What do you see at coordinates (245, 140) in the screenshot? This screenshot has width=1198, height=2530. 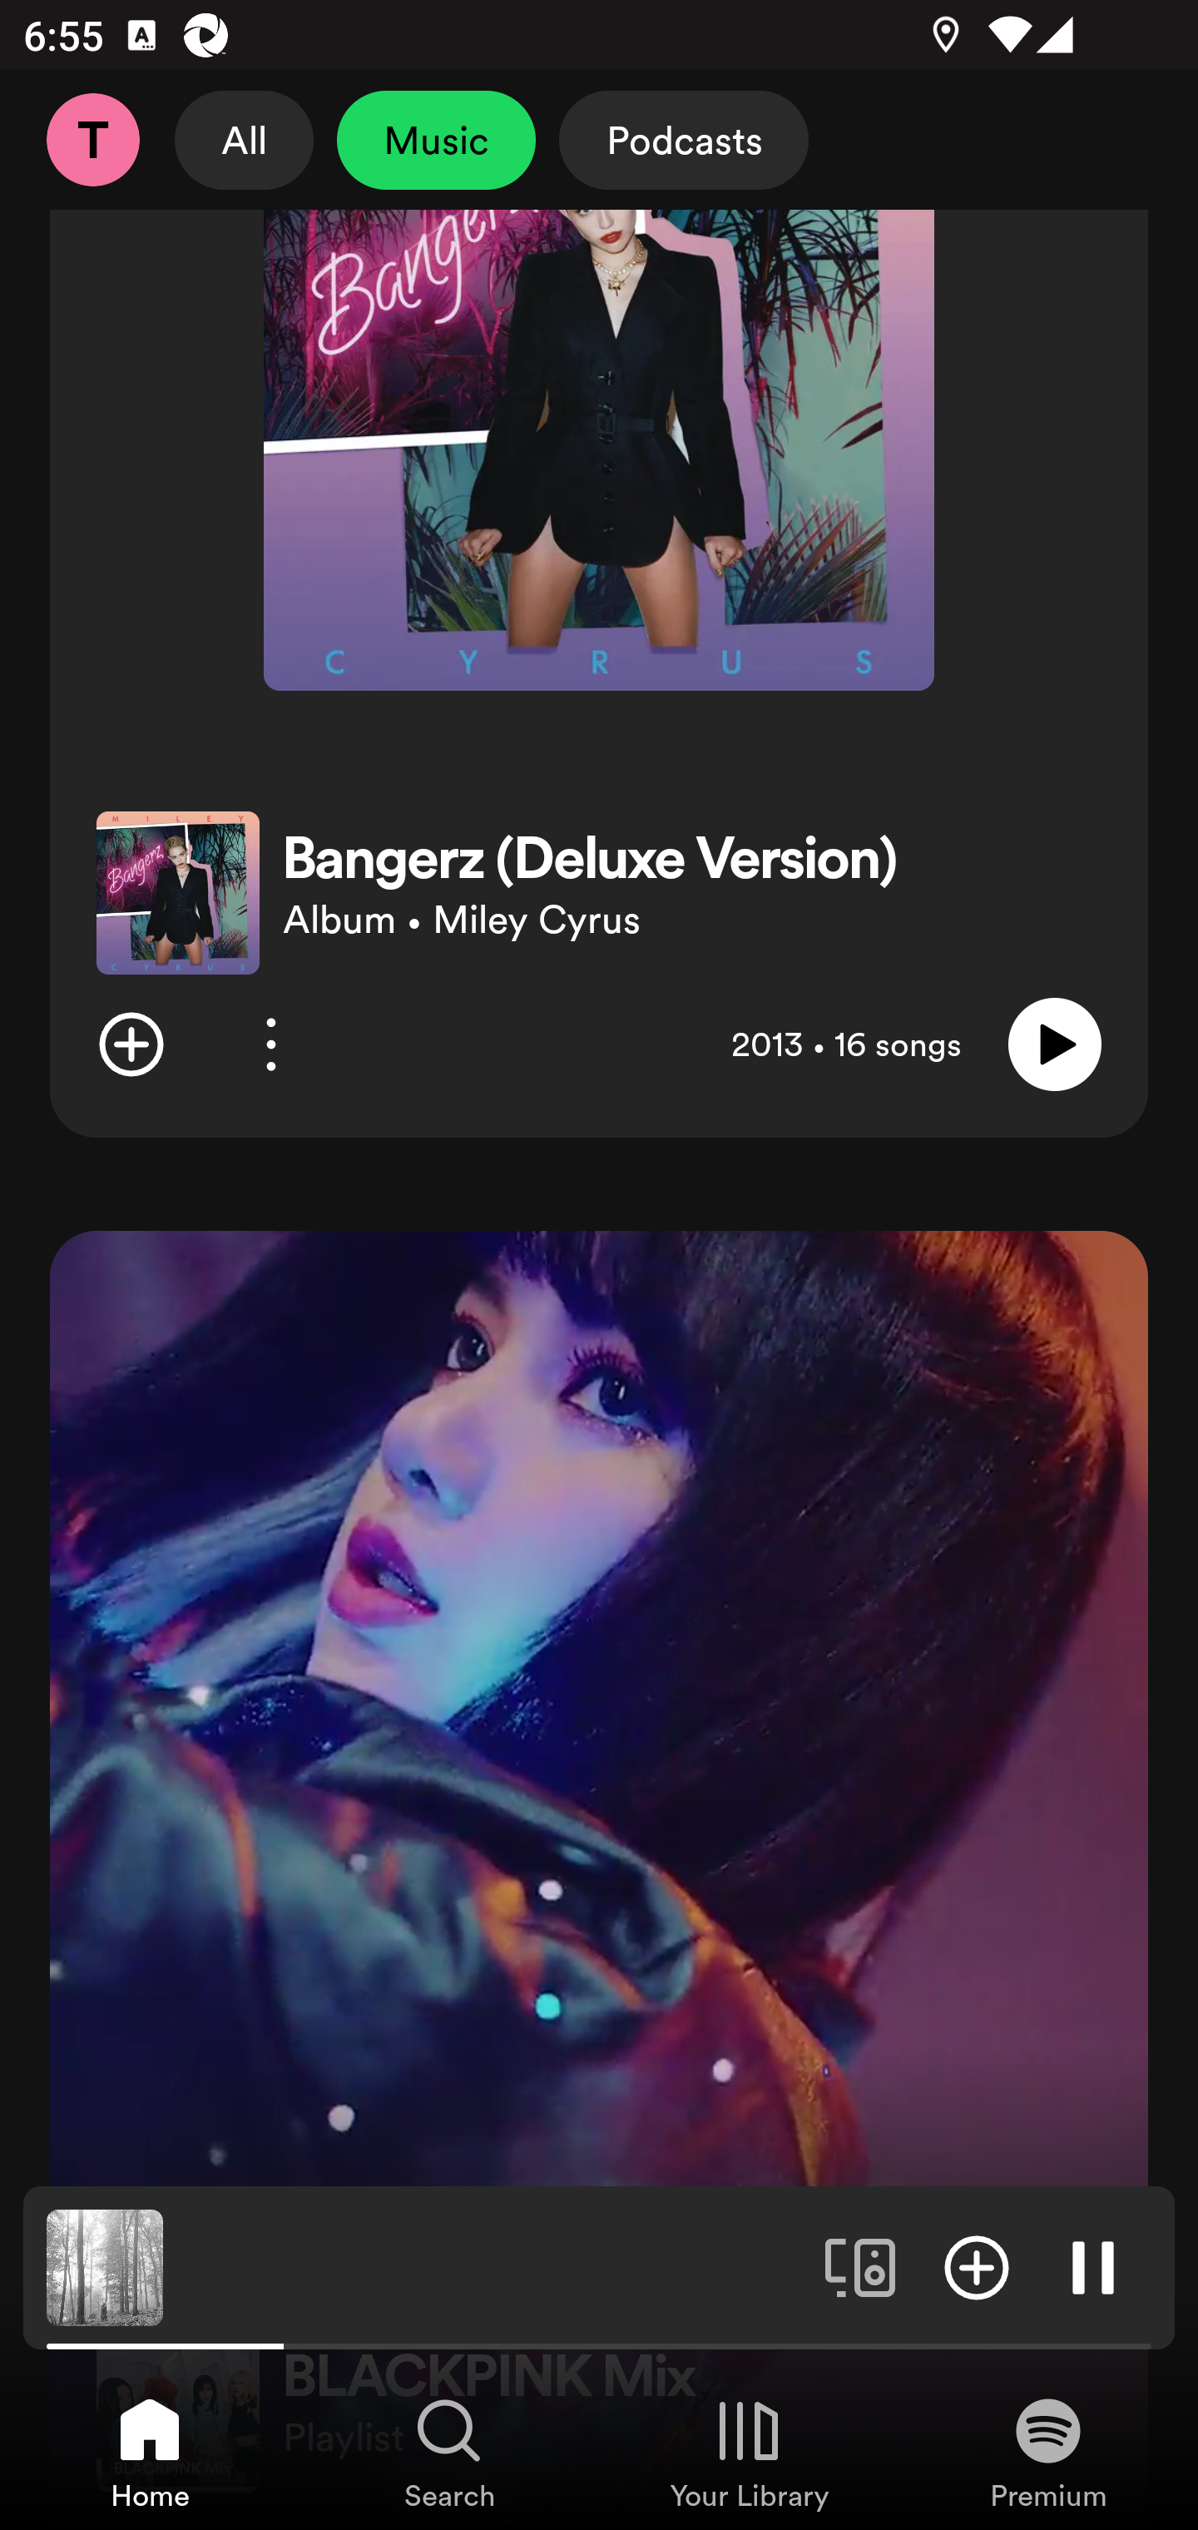 I see `All Select All` at bounding box center [245, 140].